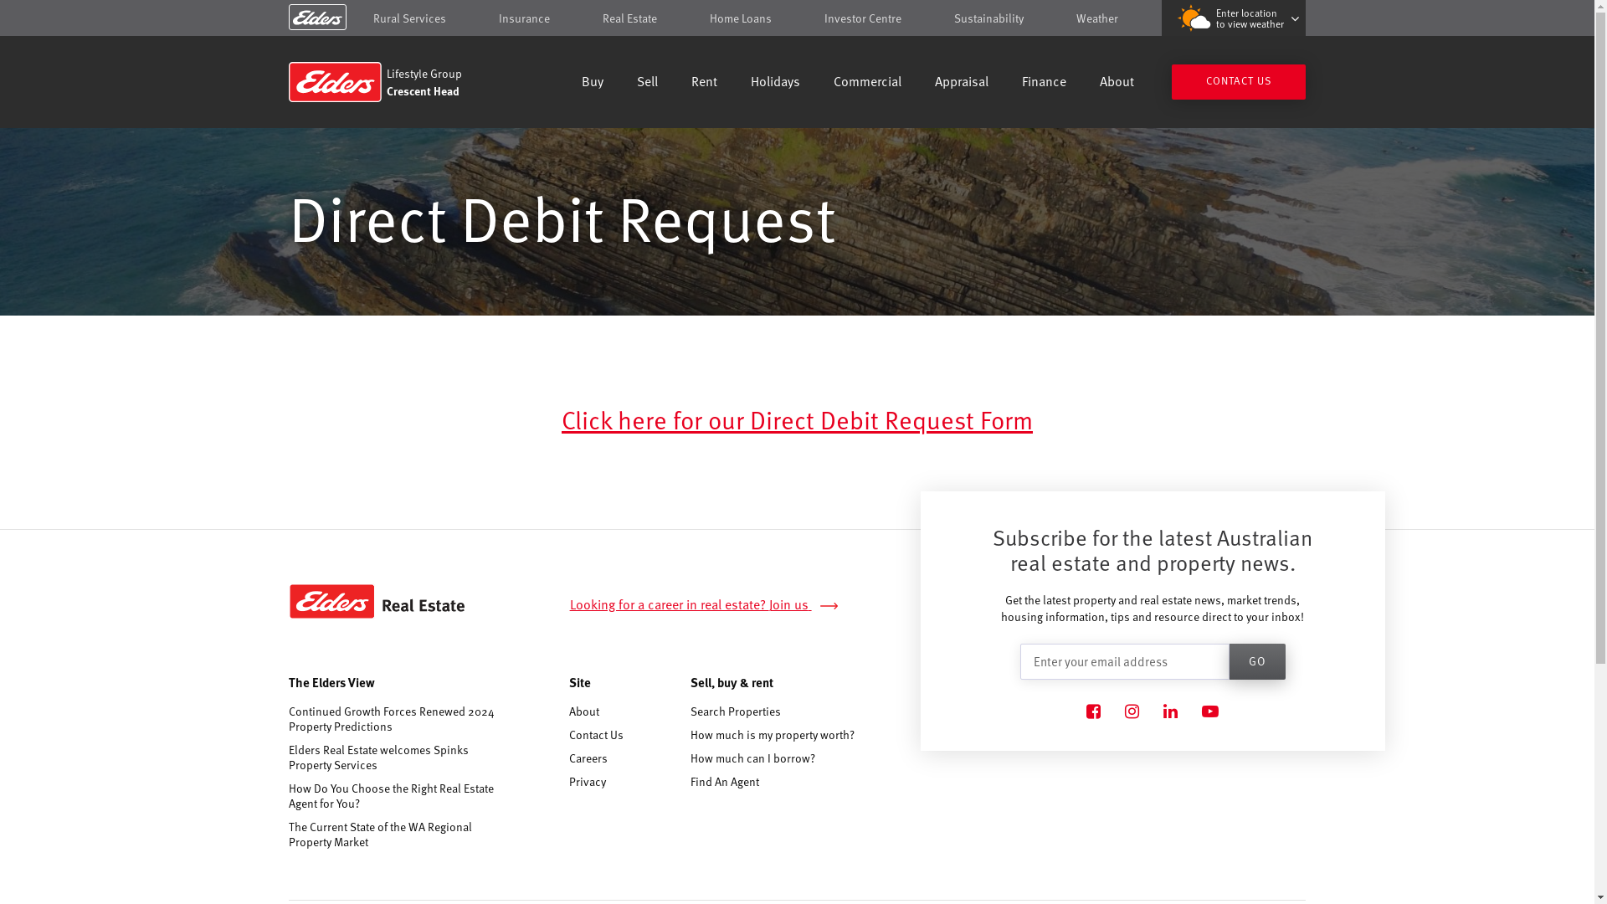 Image resolution: width=1607 pixels, height=904 pixels. What do you see at coordinates (410, 18) in the screenshot?
I see `Rural Services` at bounding box center [410, 18].